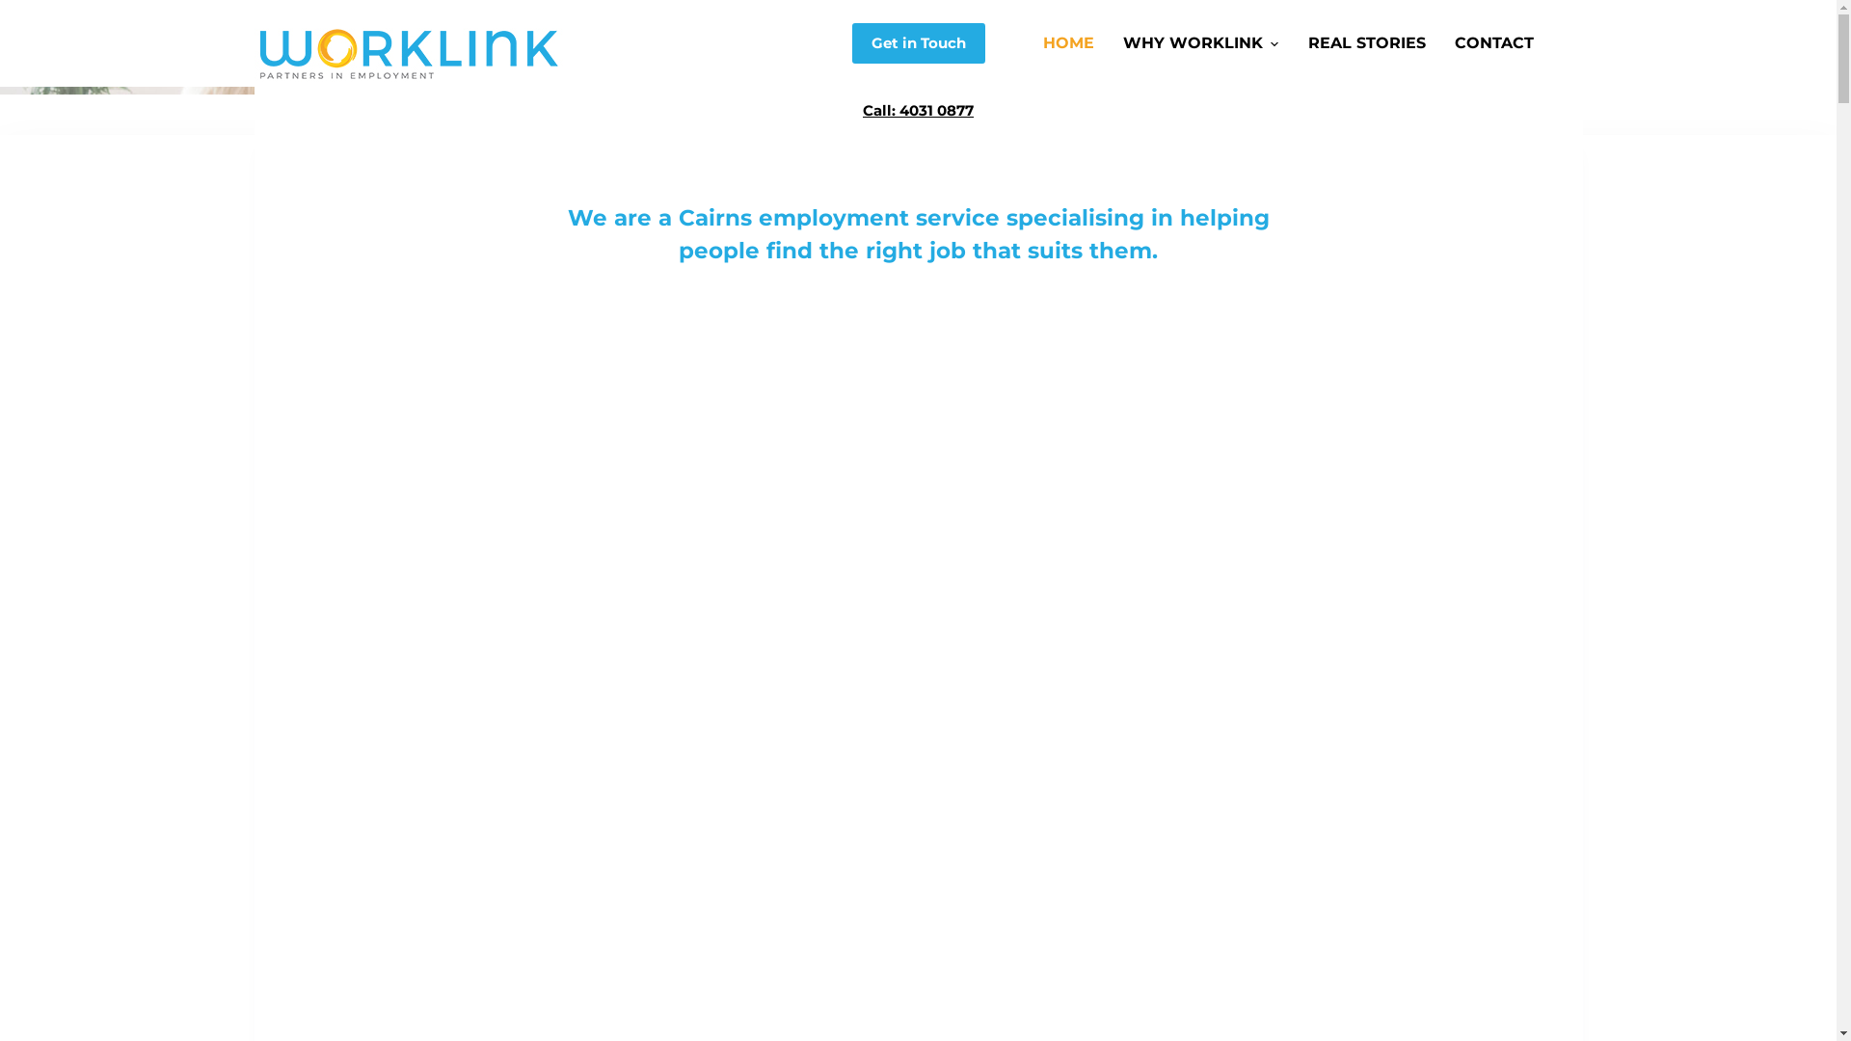  I want to click on Call: 4031 0877, so click(918, 110).